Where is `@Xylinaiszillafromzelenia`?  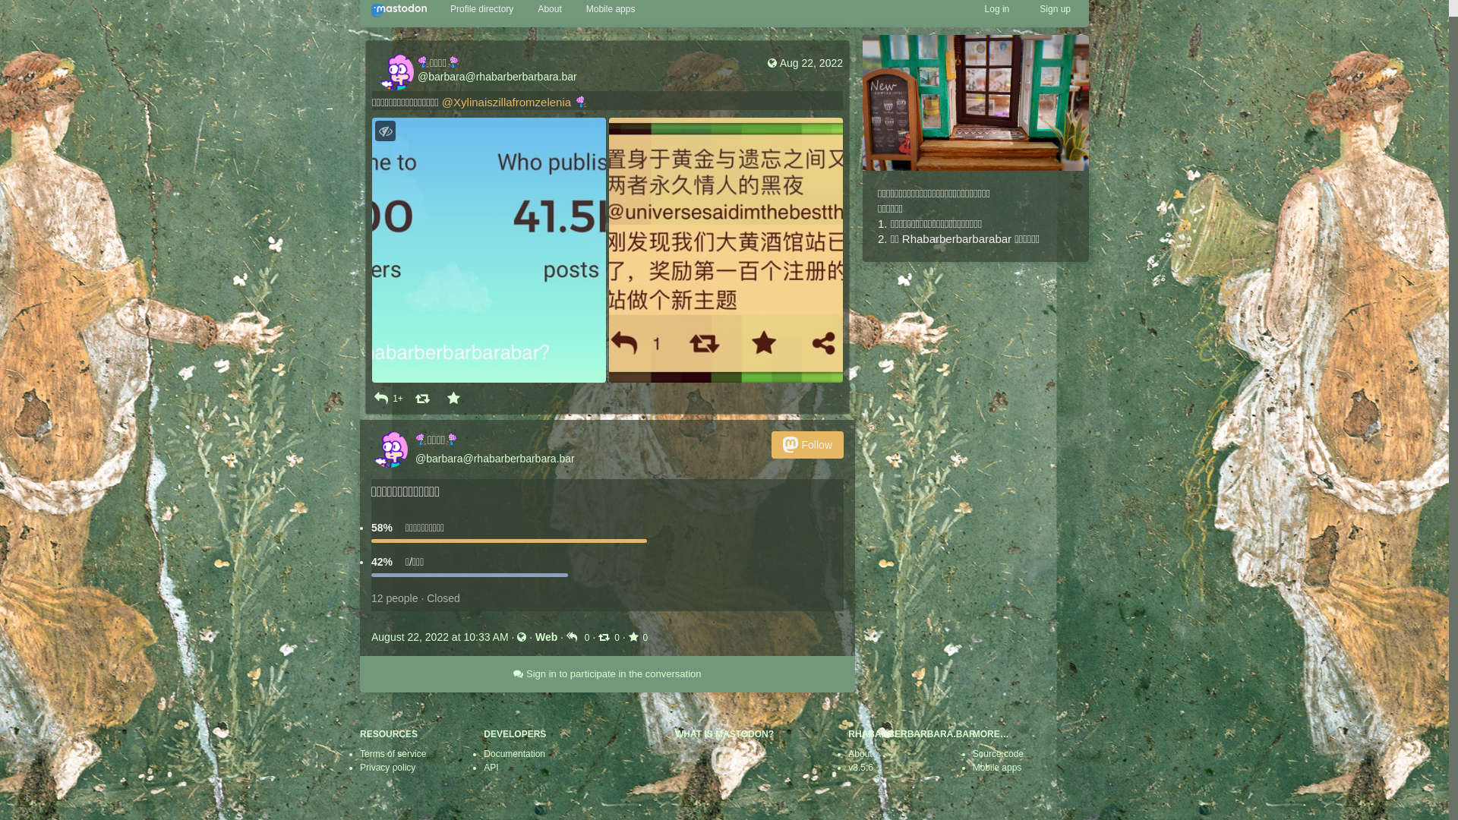
@Xylinaiszillafromzelenia is located at coordinates (507, 118).